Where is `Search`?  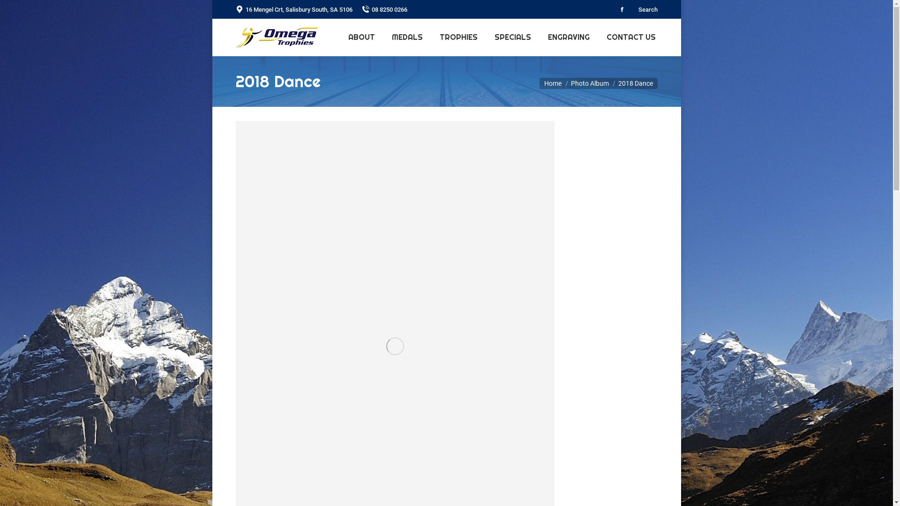 Search is located at coordinates (646, 9).